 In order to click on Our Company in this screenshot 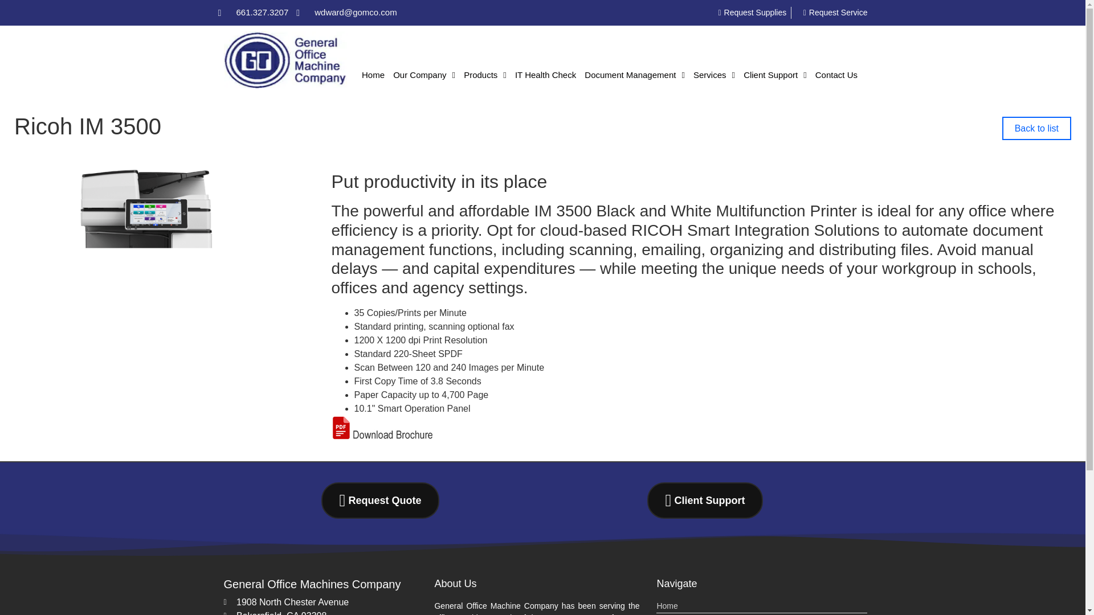, I will do `click(424, 75)`.